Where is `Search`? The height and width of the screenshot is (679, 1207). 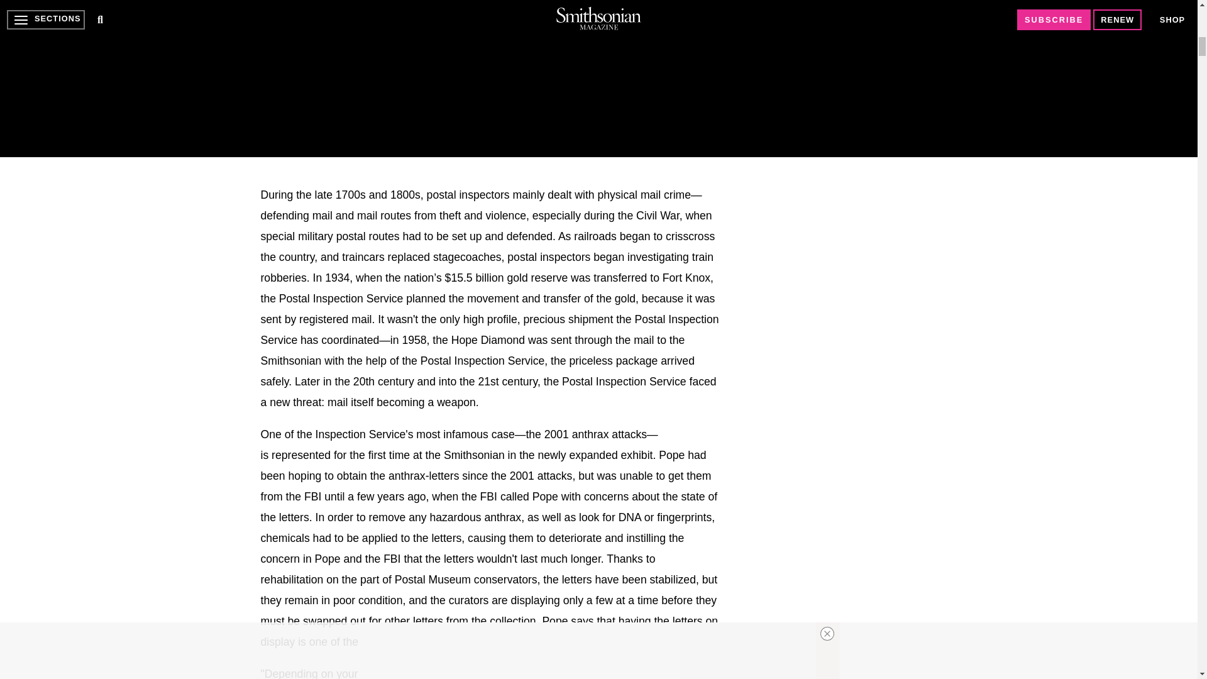 Search is located at coordinates (781, 3).